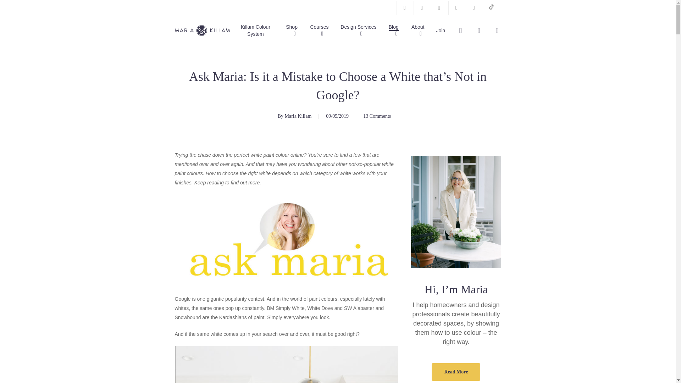 The width and height of the screenshot is (681, 383). What do you see at coordinates (293, 30) in the screenshot?
I see `Shop` at bounding box center [293, 30].